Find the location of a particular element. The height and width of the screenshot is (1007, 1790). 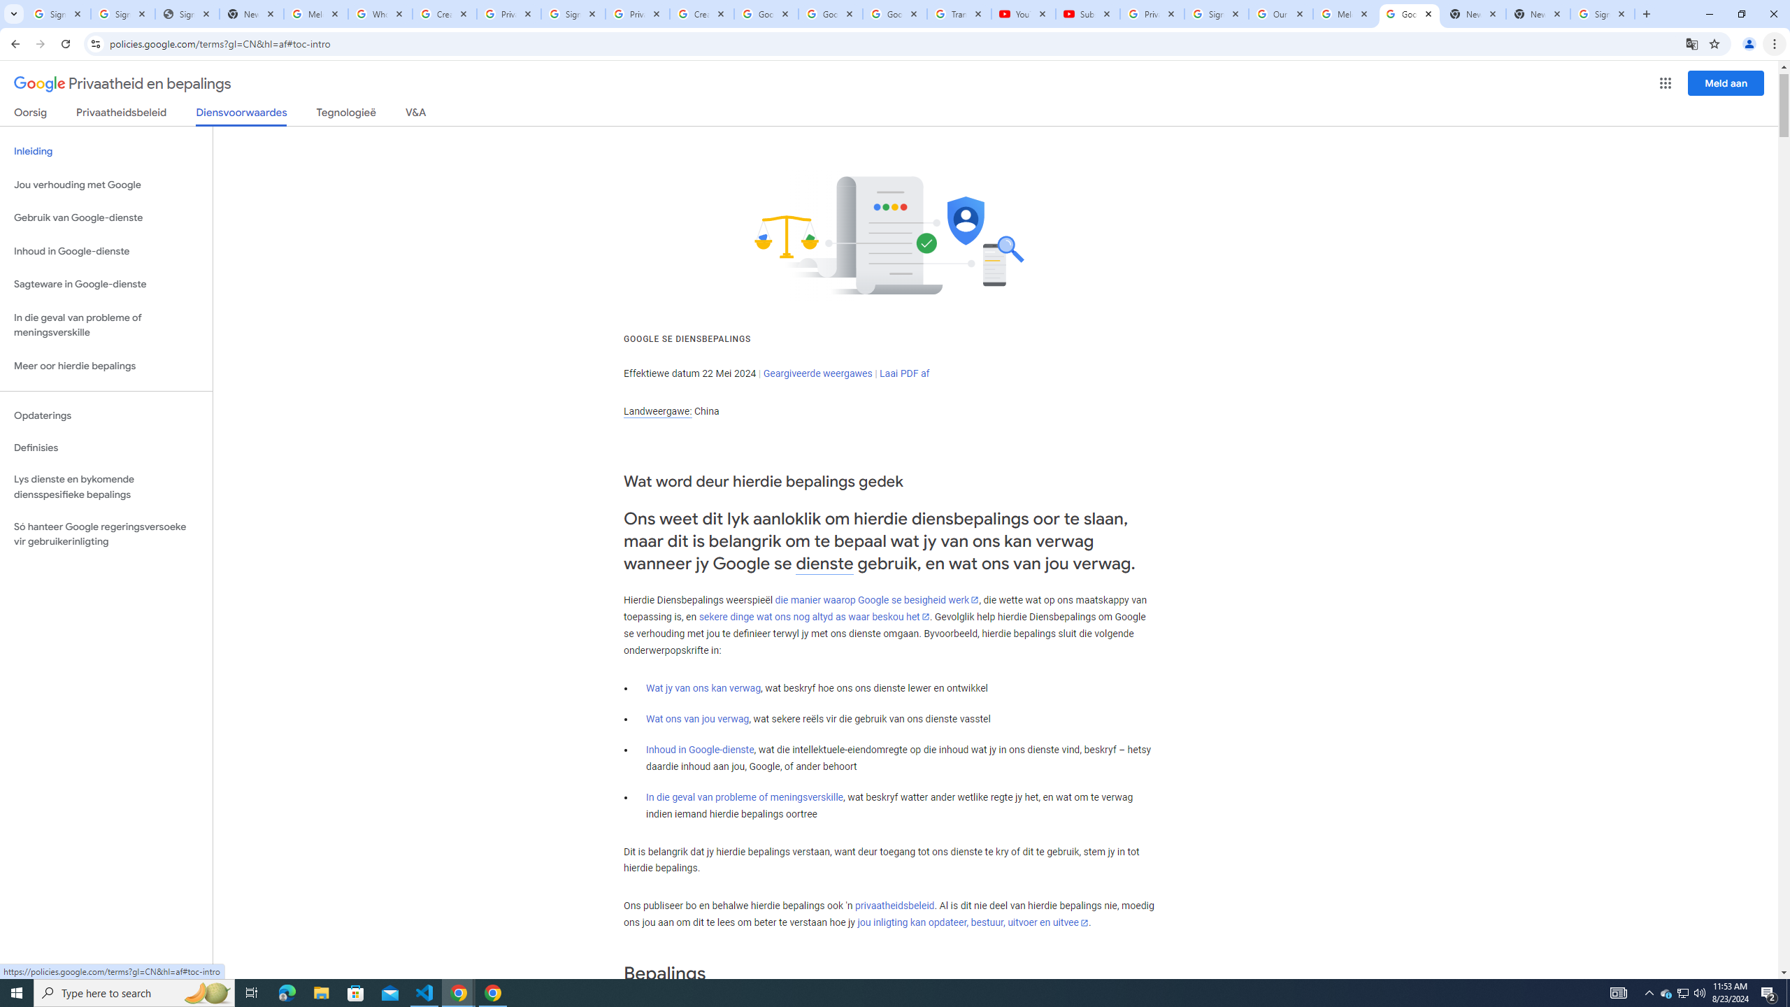

Sign in - Google Accounts is located at coordinates (1216, 14).